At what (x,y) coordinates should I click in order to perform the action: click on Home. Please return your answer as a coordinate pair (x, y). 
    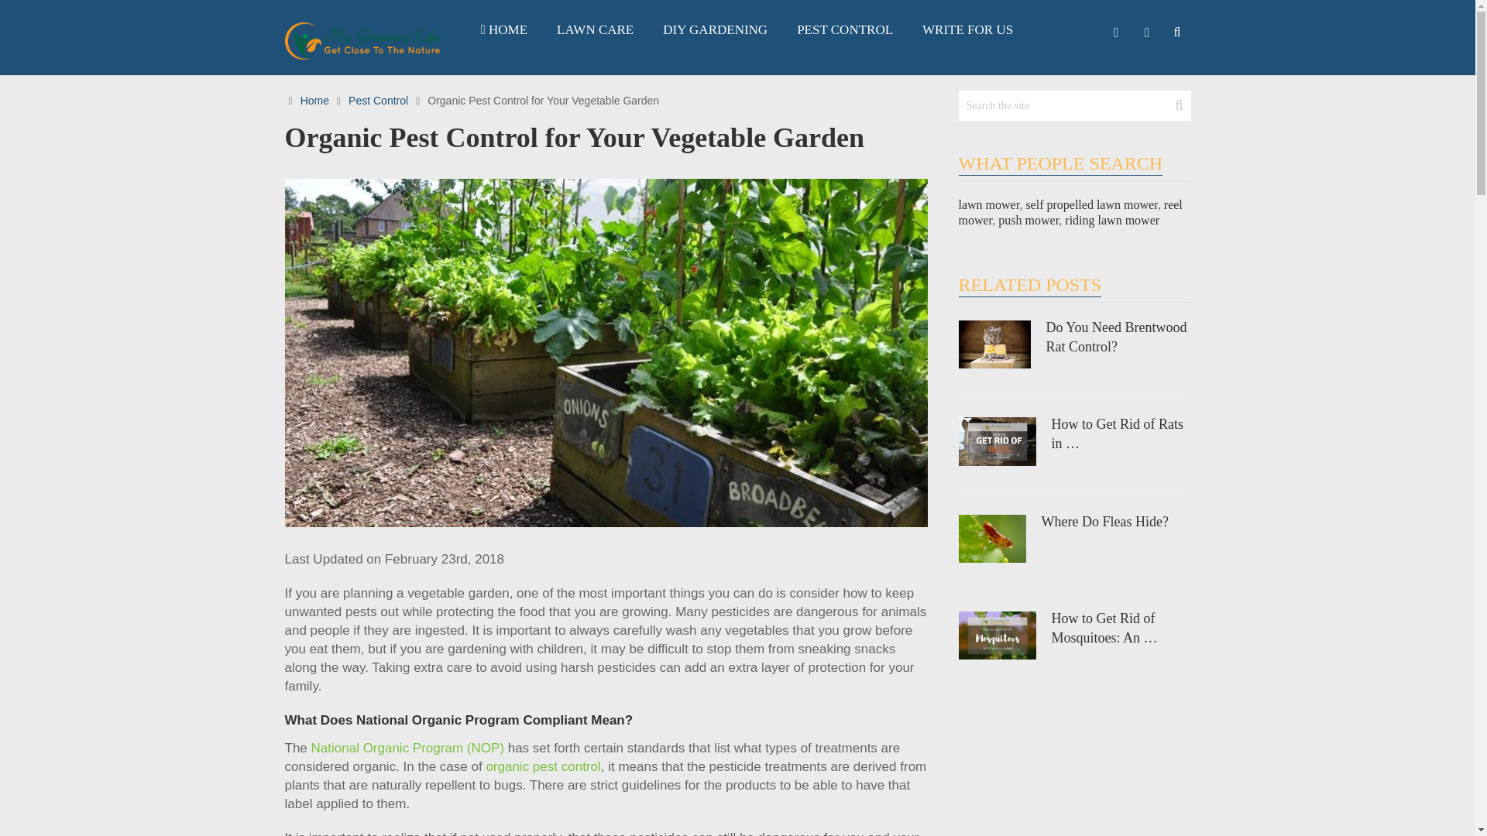
    Looking at the image, I should click on (314, 101).